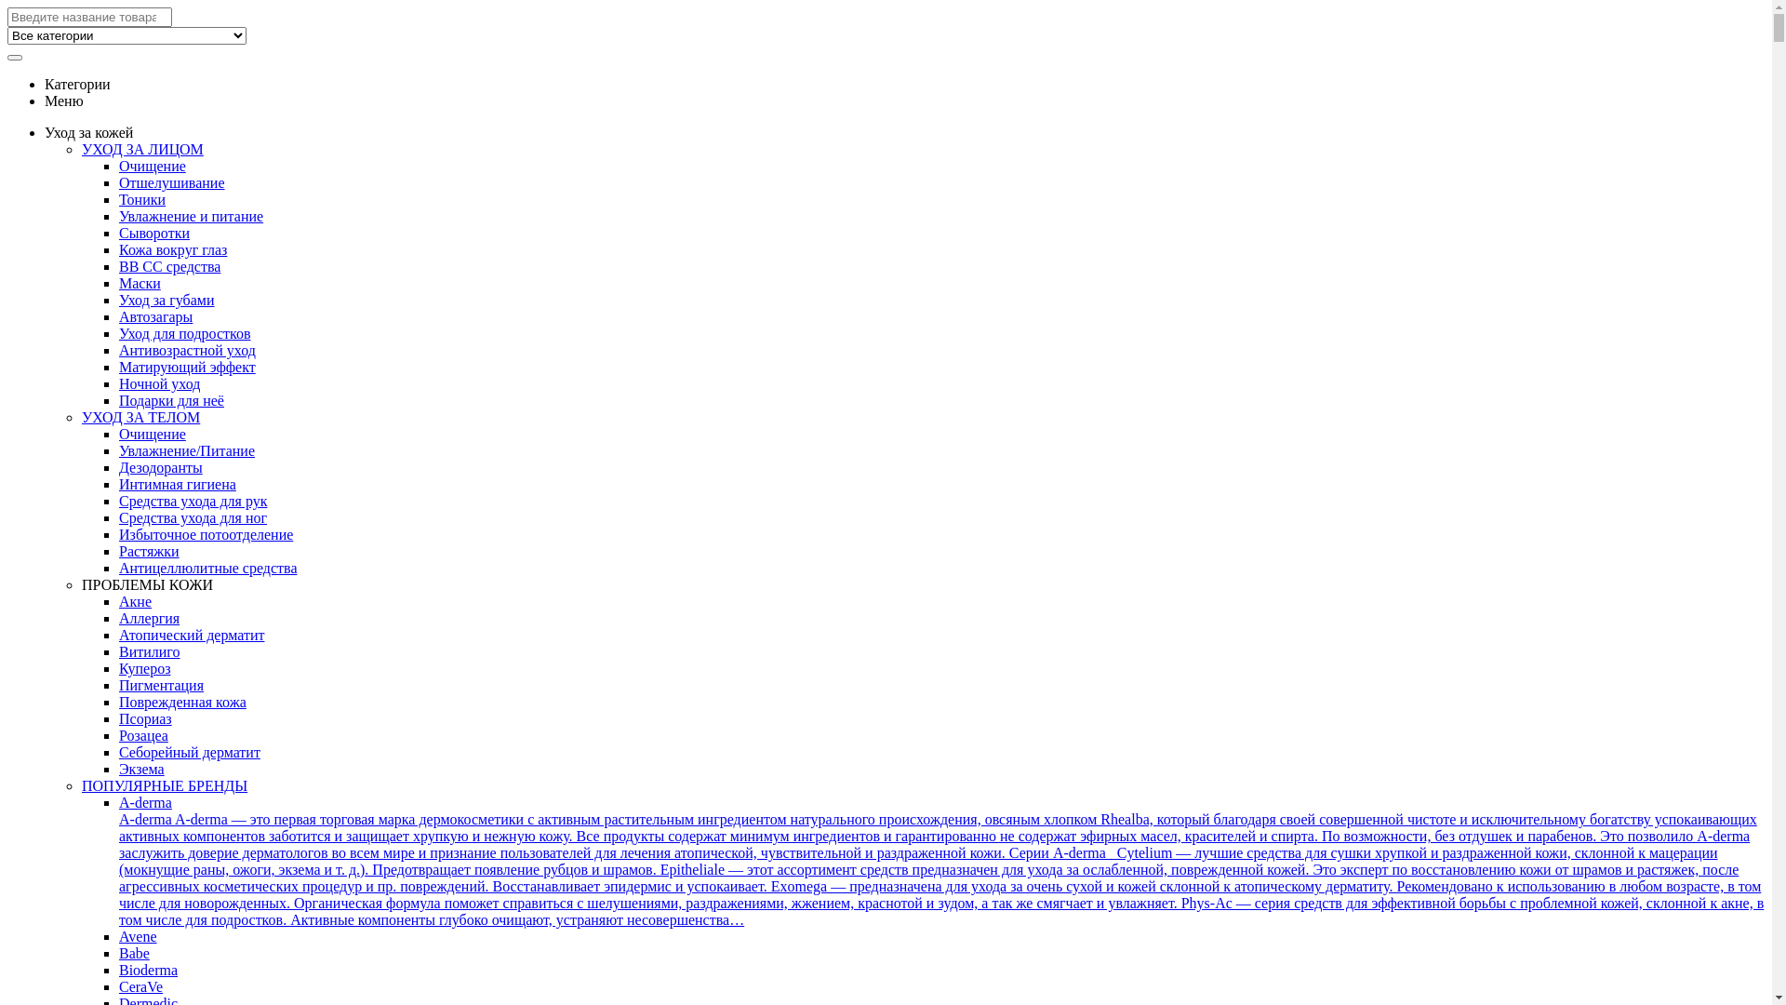 The image size is (1786, 1005). Describe the element at coordinates (141, 986) in the screenshot. I see `CeraVe` at that location.